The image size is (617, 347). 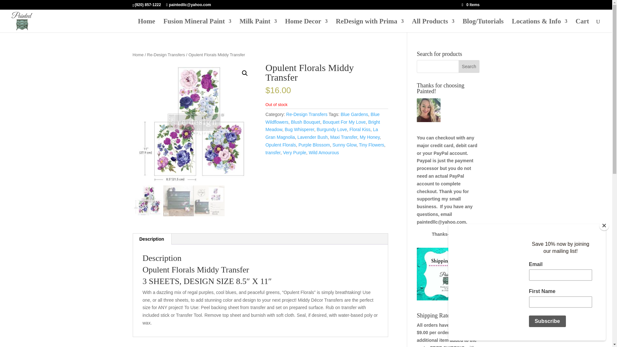 What do you see at coordinates (540, 26) in the screenshot?
I see `Contact Painted` at bounding box center [540, 26].